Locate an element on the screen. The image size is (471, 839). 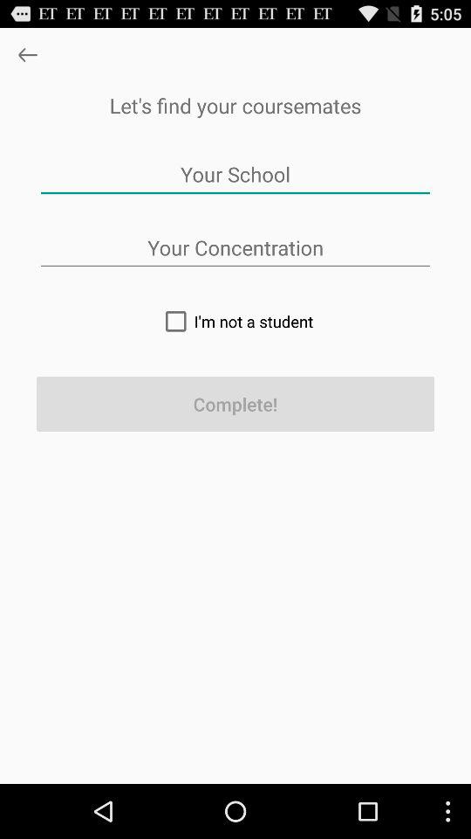
choose complete! is located at coordinates (235, 404).